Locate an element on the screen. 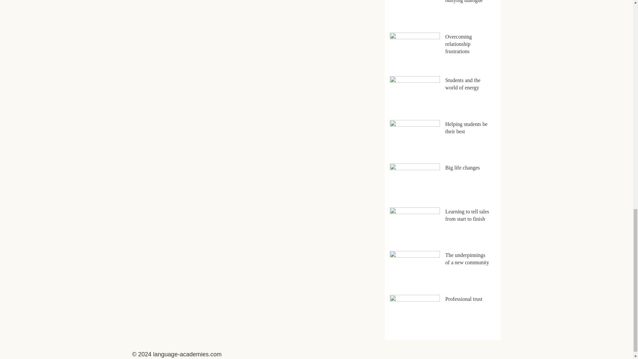  Helping students be their best is located at coordinates (466, 128).